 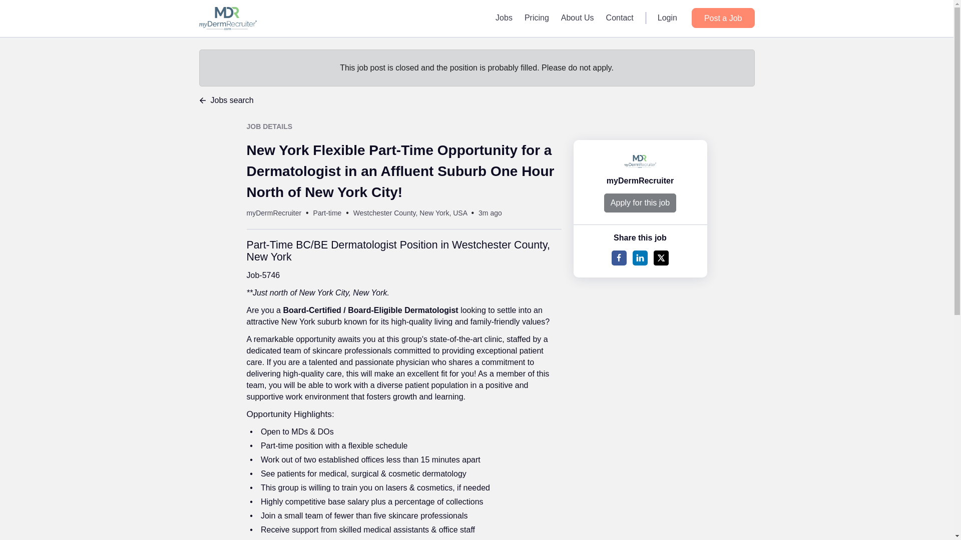 What do you see at coordinates (537, 17) in the screenshot?
I see `Pricing` at bounding box center [537, 17].